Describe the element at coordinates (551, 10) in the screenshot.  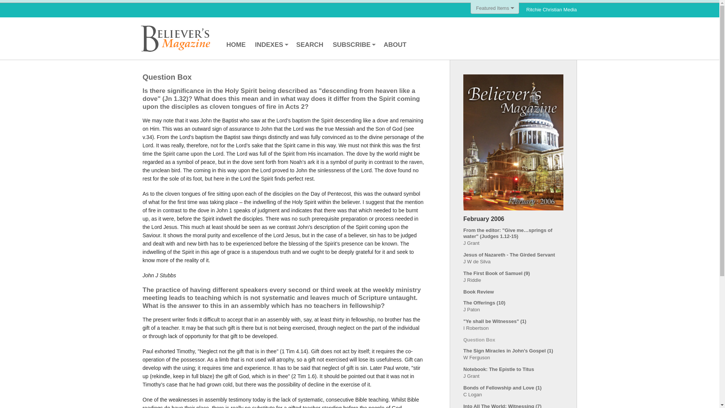
I see `Ritchie Christian Media` at that location.